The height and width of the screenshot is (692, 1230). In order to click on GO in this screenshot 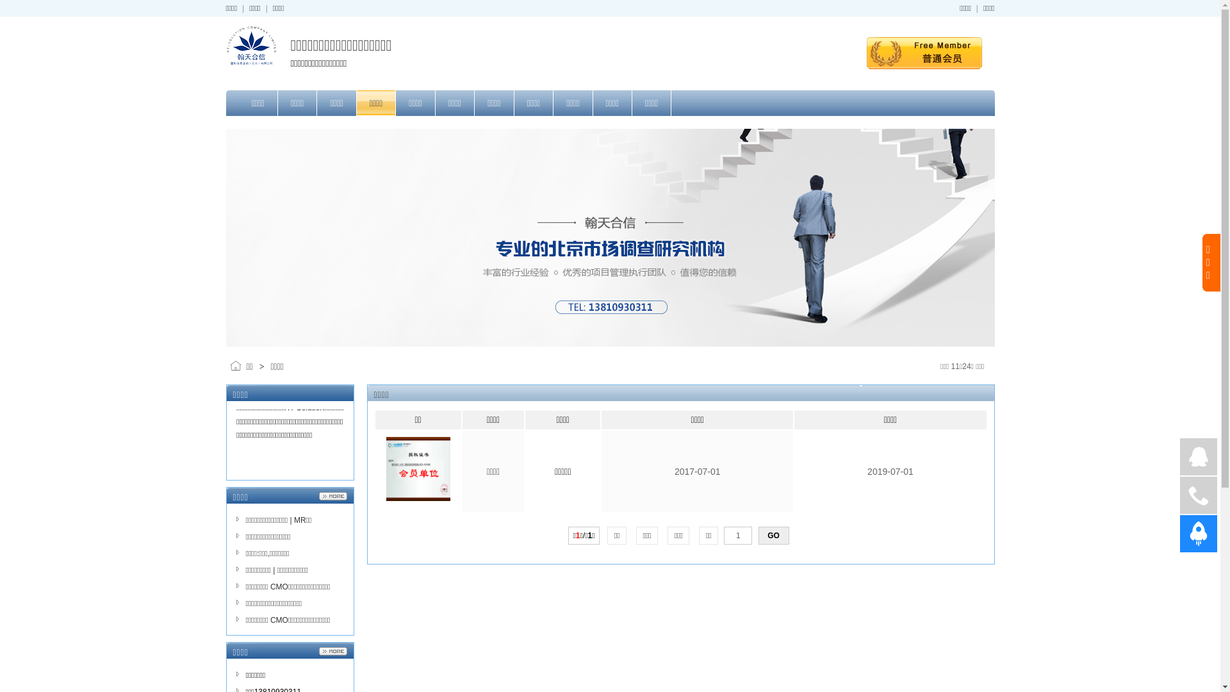, I will do `click(774, 536)`.